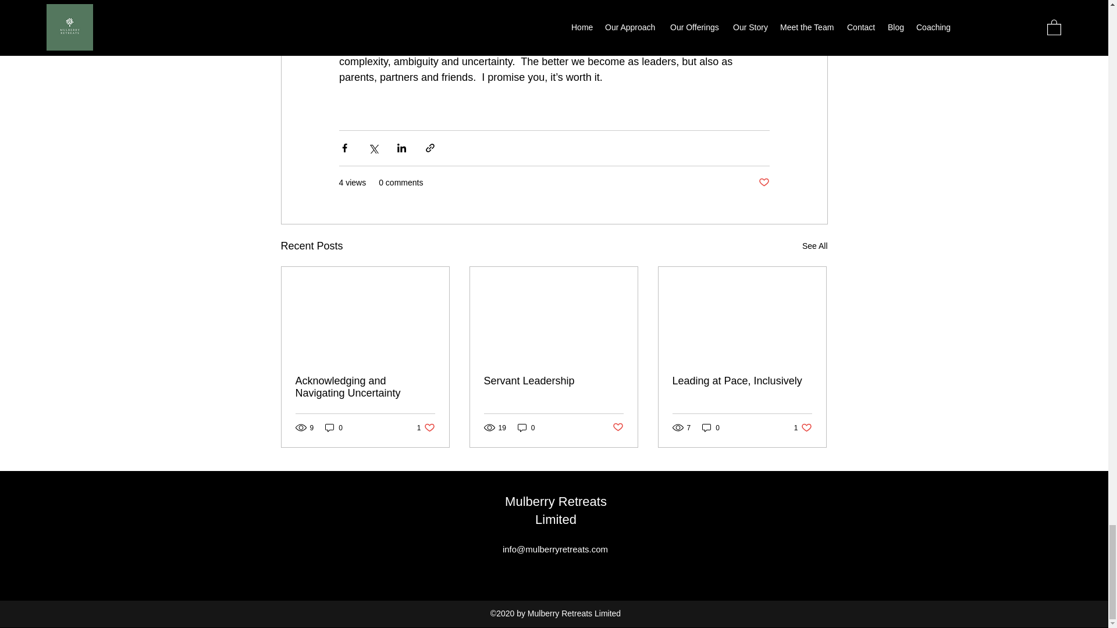 This screenshot has width=1117, height=628. I want to click on 0, so click(803, 427).